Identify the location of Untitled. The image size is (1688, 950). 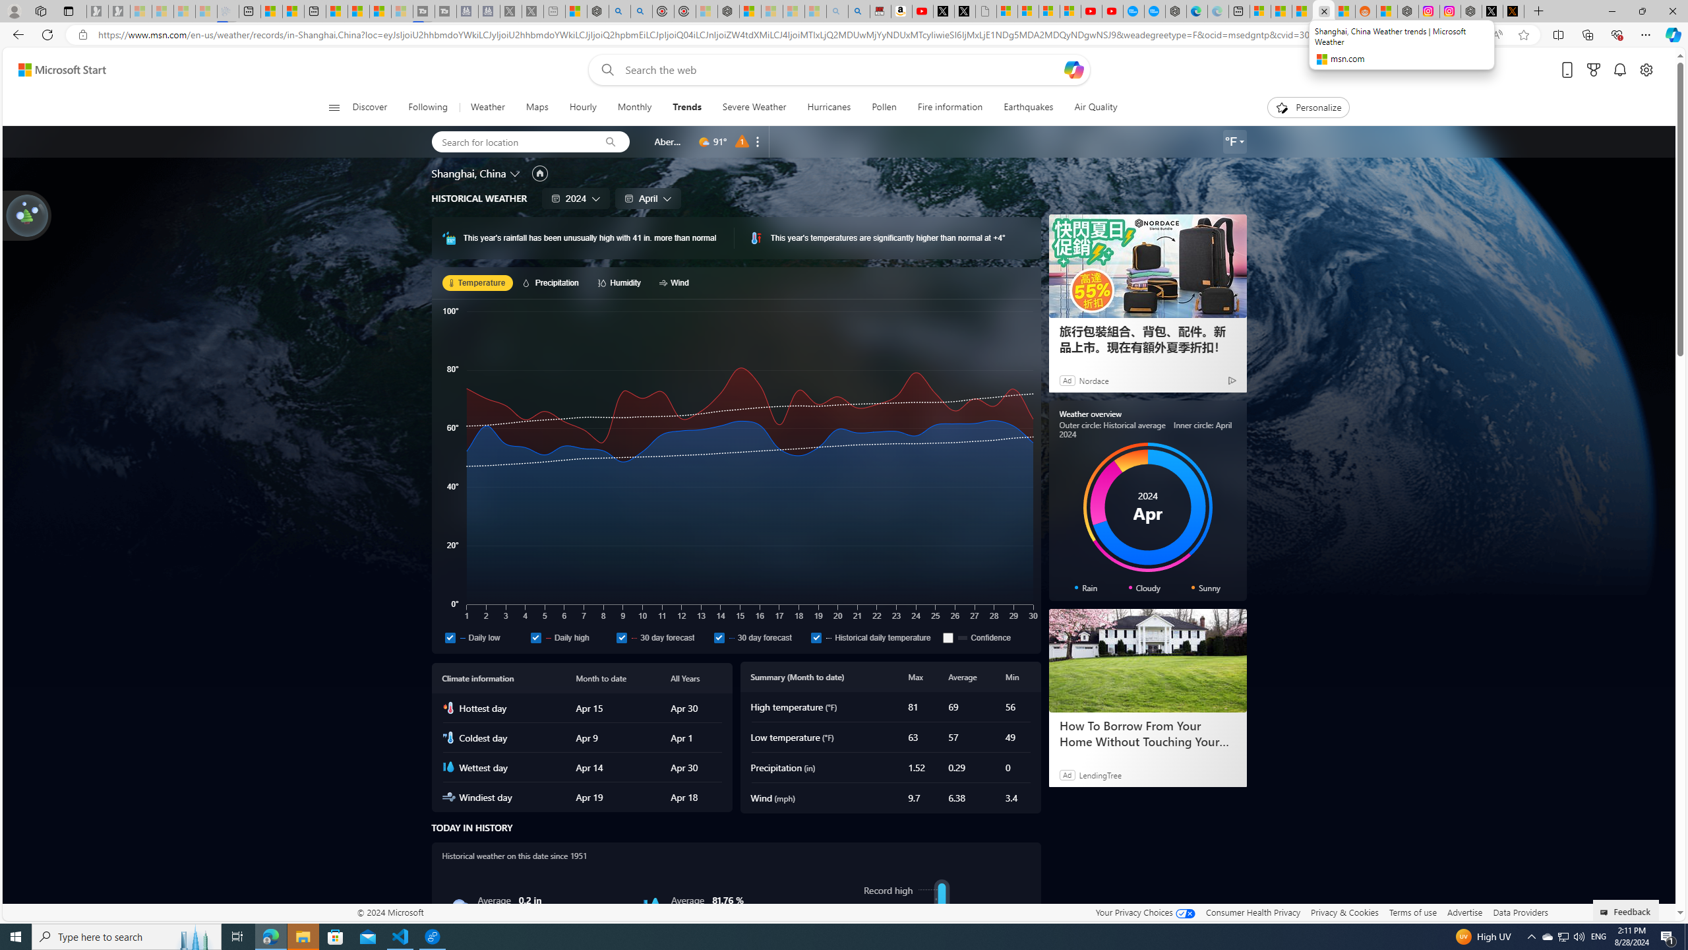
(986, 11).